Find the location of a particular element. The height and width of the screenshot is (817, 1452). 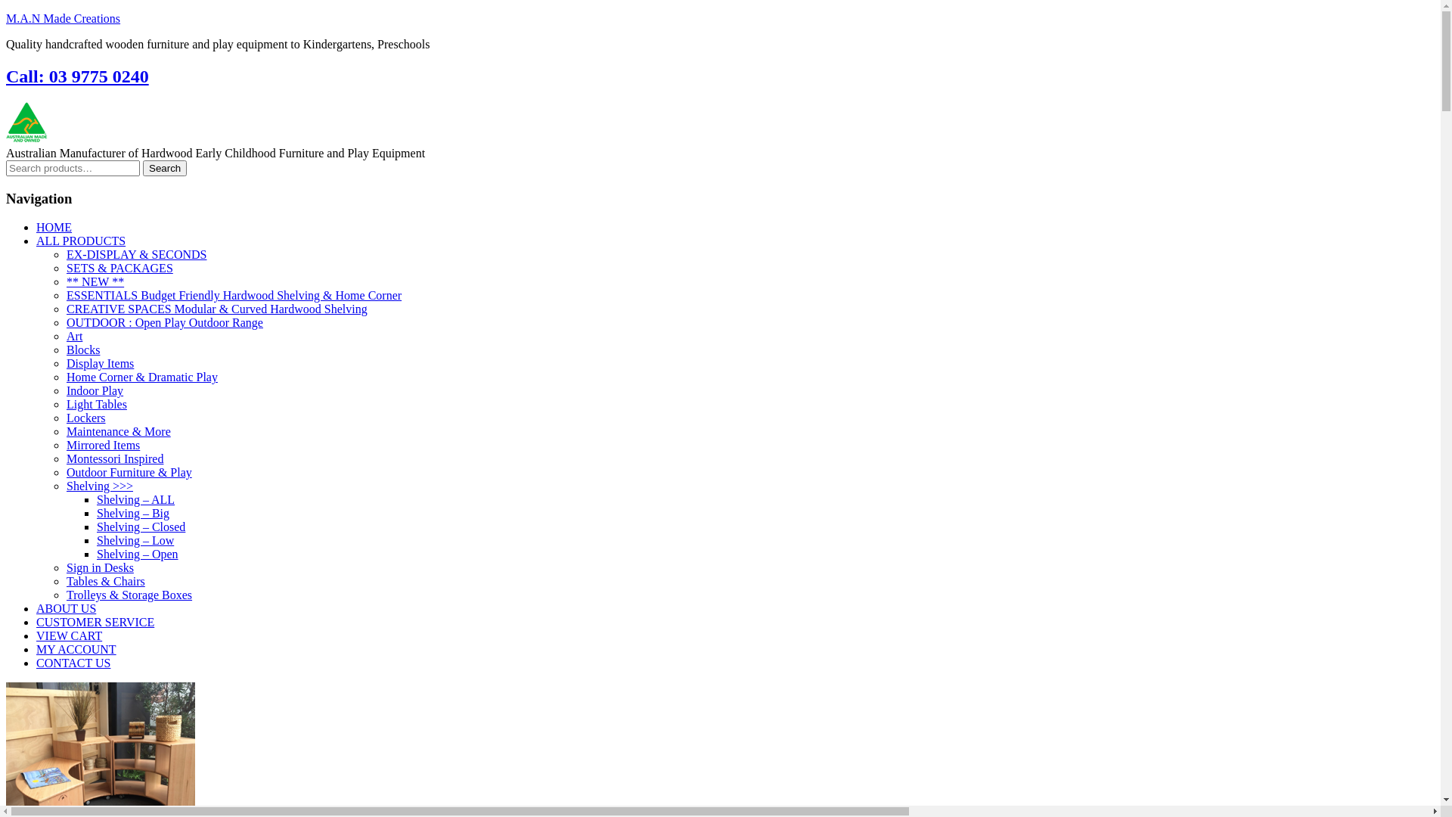

ESSENTIALS Budget Friendly Hardwood Shelving & Home Corner is located at coordinates (234, 295).